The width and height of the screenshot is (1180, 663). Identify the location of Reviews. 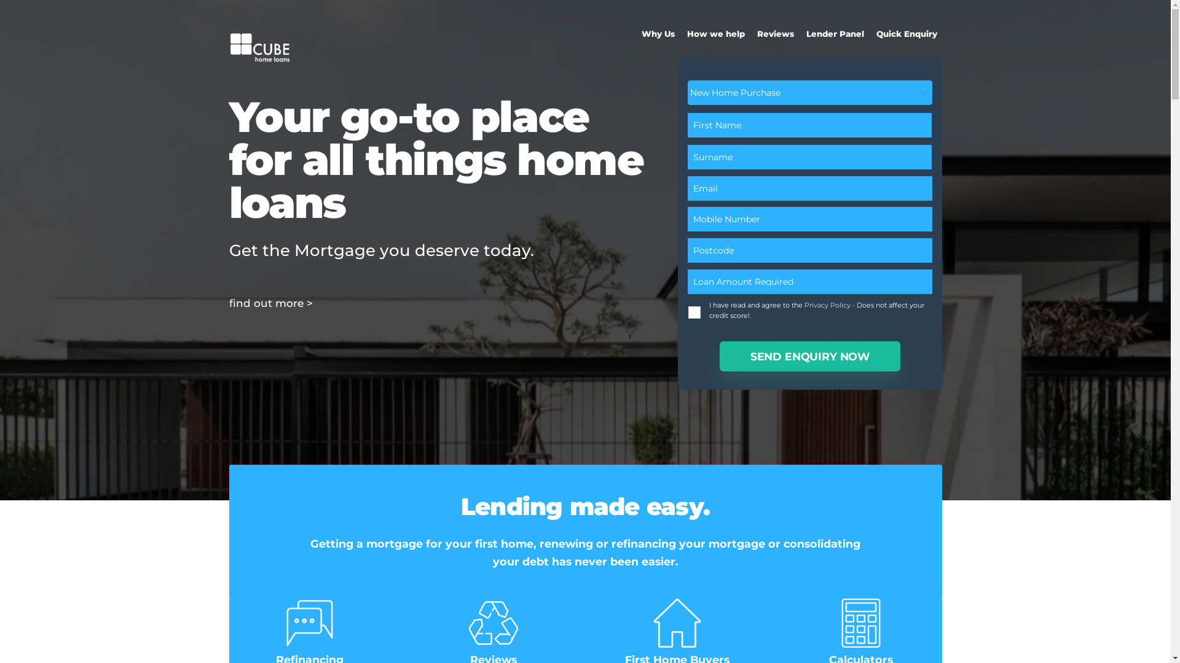
(776, 34).